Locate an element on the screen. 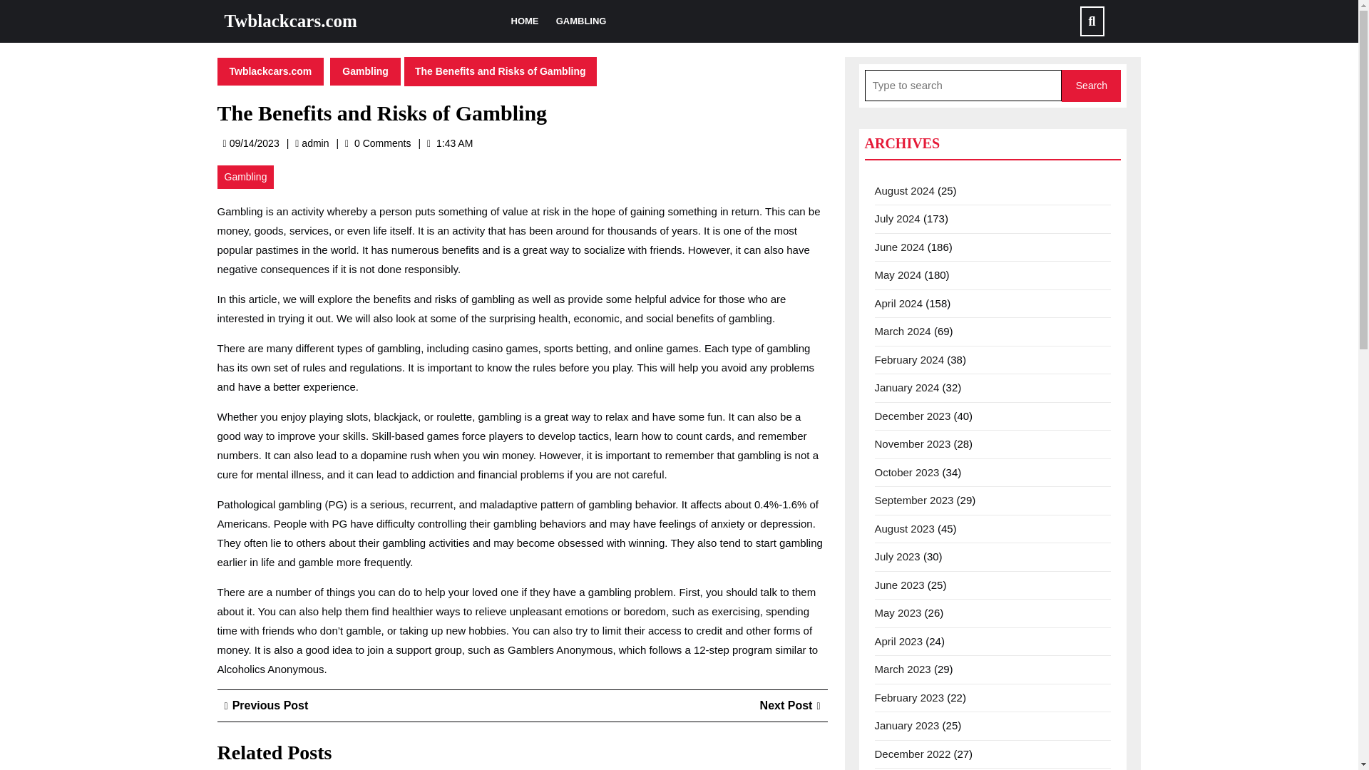 The height and width of the screenshot is (770, 1369). September 2023 is located at coordinates (907, 472).